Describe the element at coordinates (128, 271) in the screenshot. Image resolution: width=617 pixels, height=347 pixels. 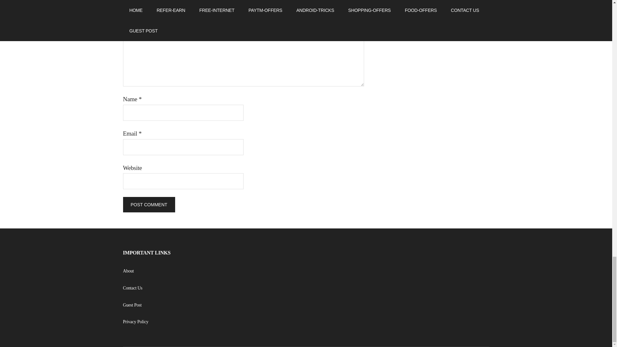
I see `About` at that location.